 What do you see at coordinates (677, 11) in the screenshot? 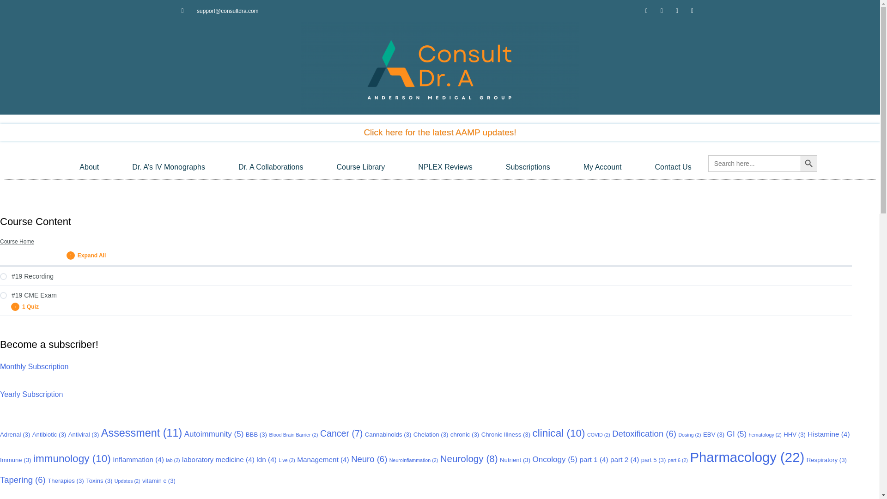
I see `Instagram` at bounding box center [677, 11].